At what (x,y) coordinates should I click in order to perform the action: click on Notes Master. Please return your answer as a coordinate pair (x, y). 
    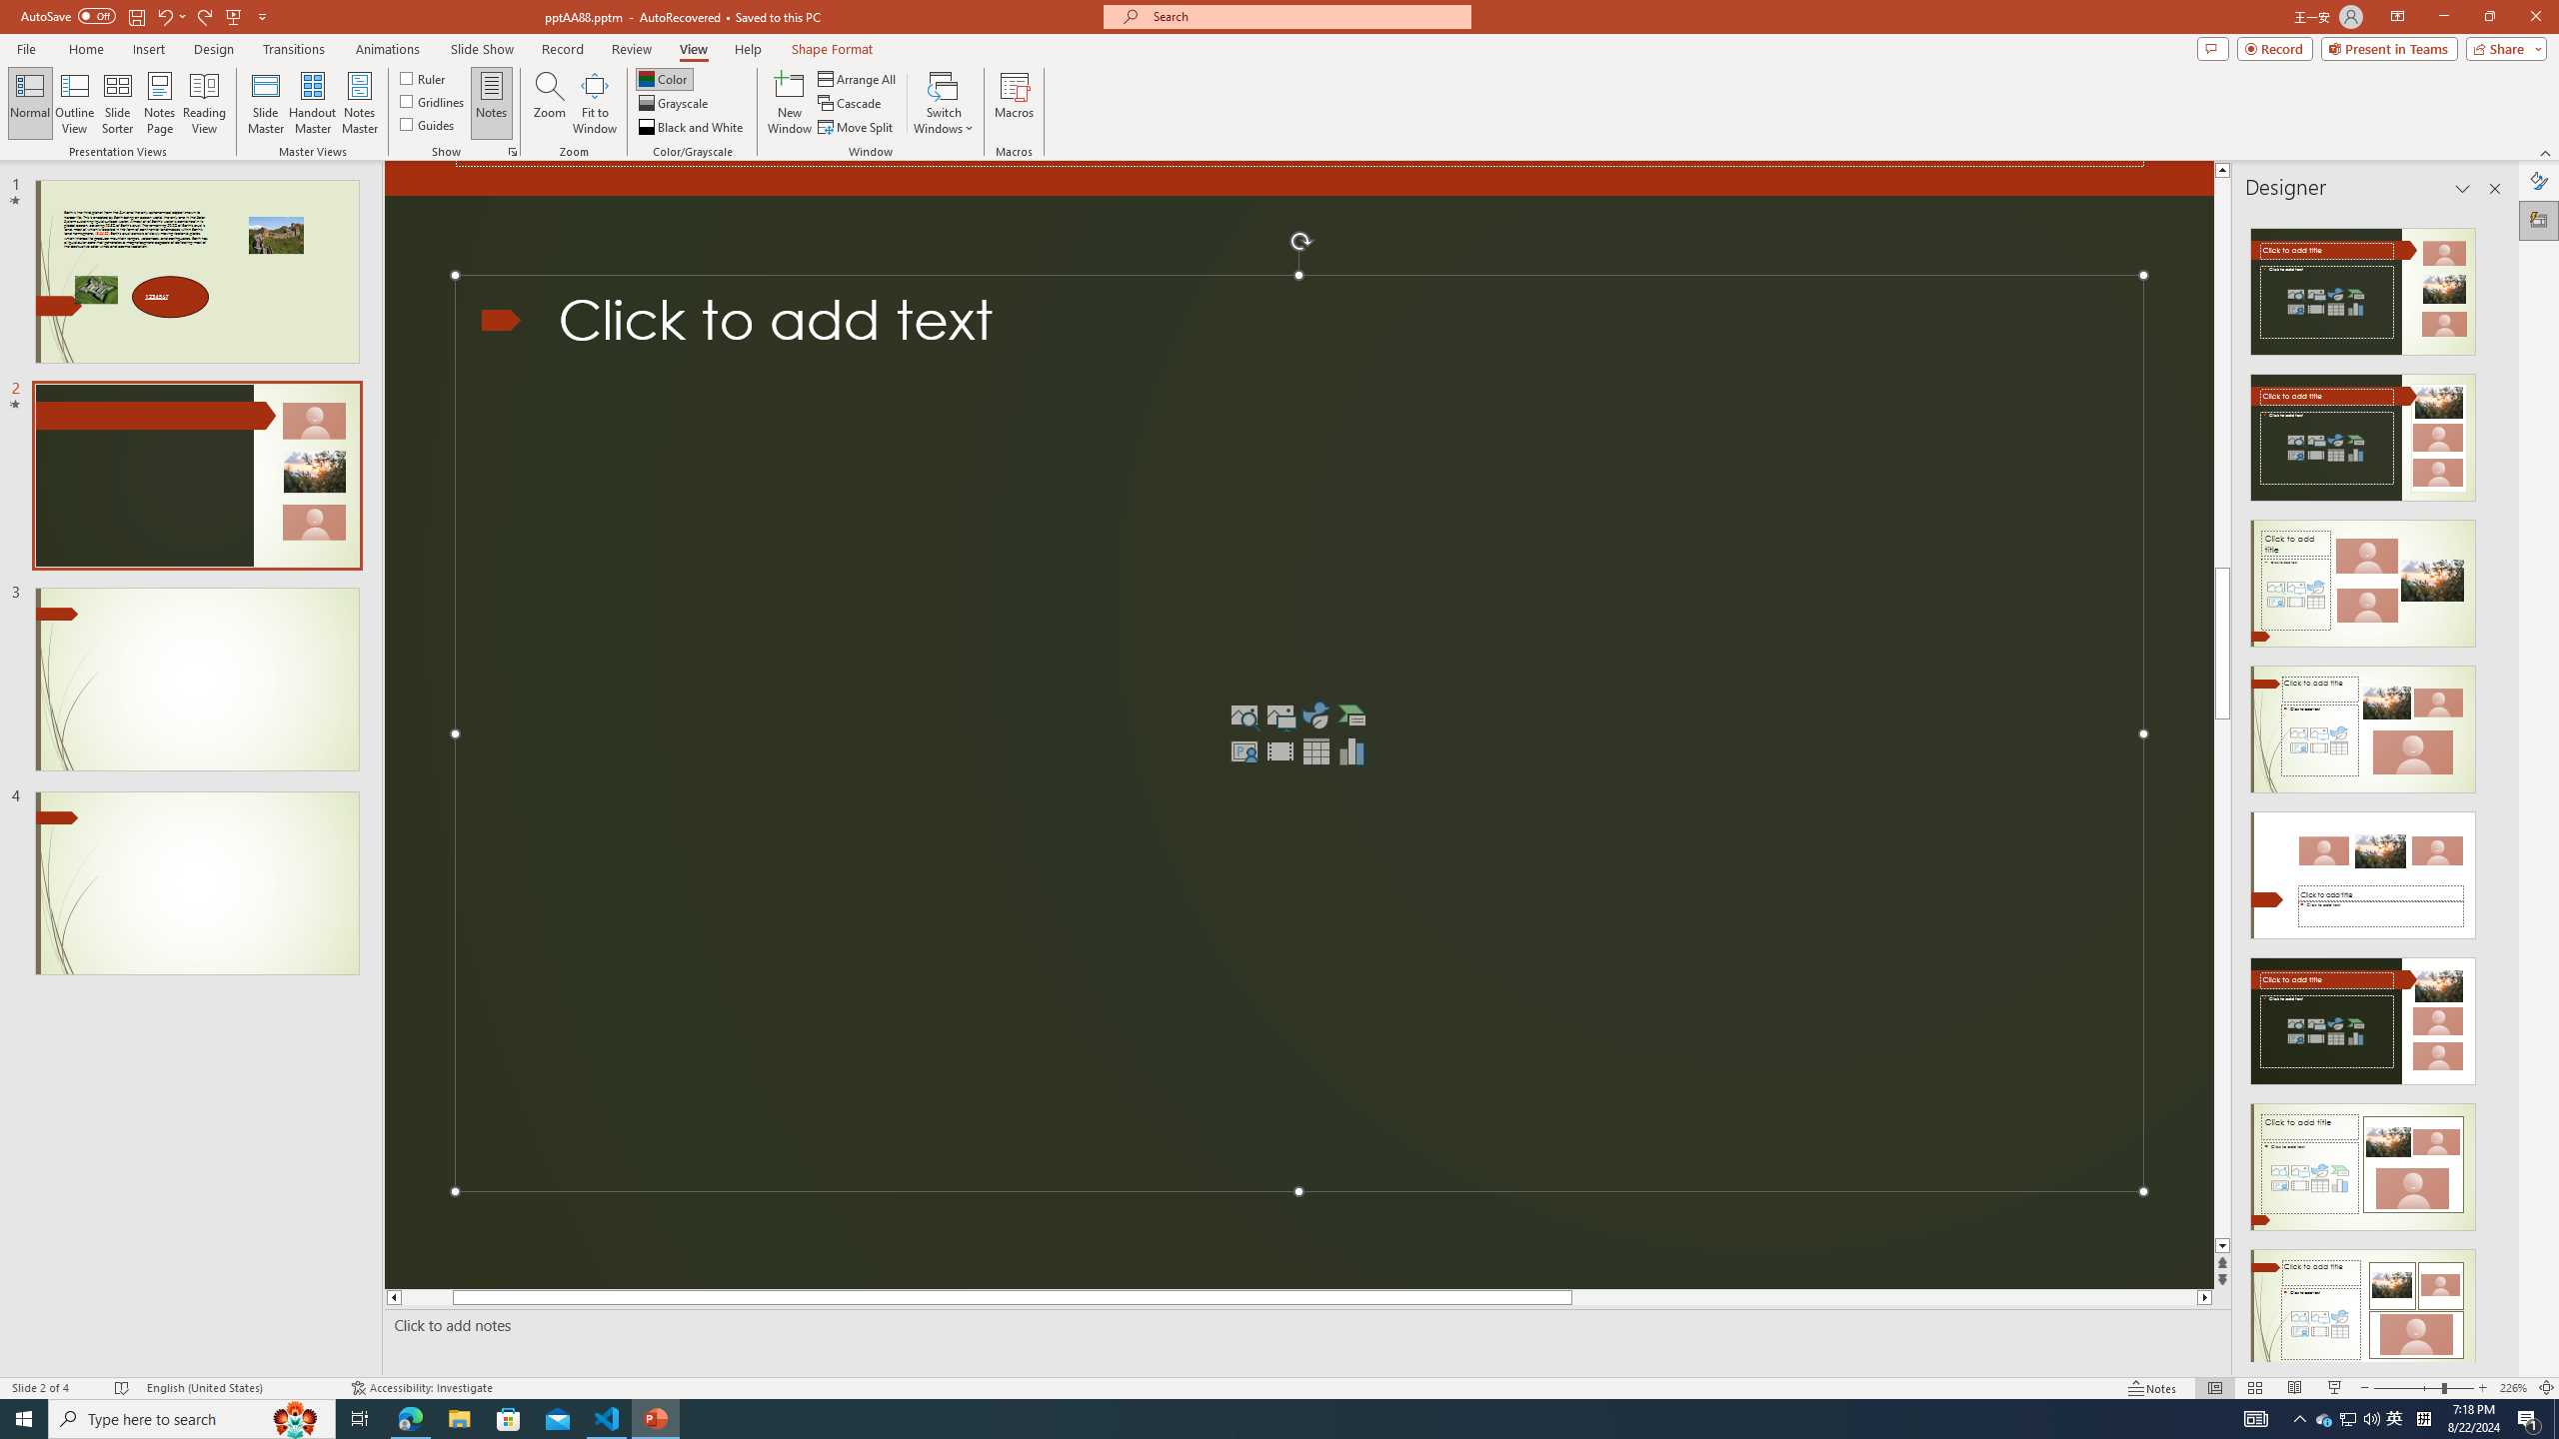
    Looking at the image, I should click on (359, 103).